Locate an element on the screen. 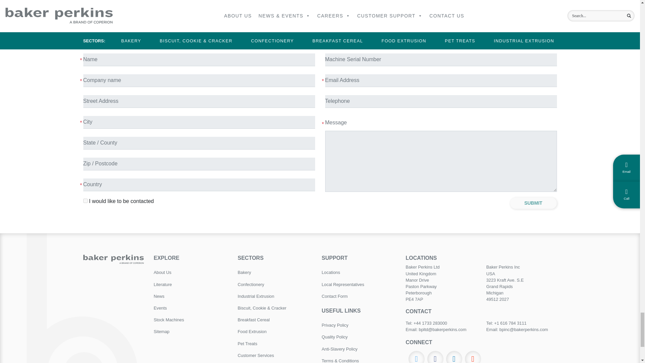  1 is located at coordinates (85, 200).